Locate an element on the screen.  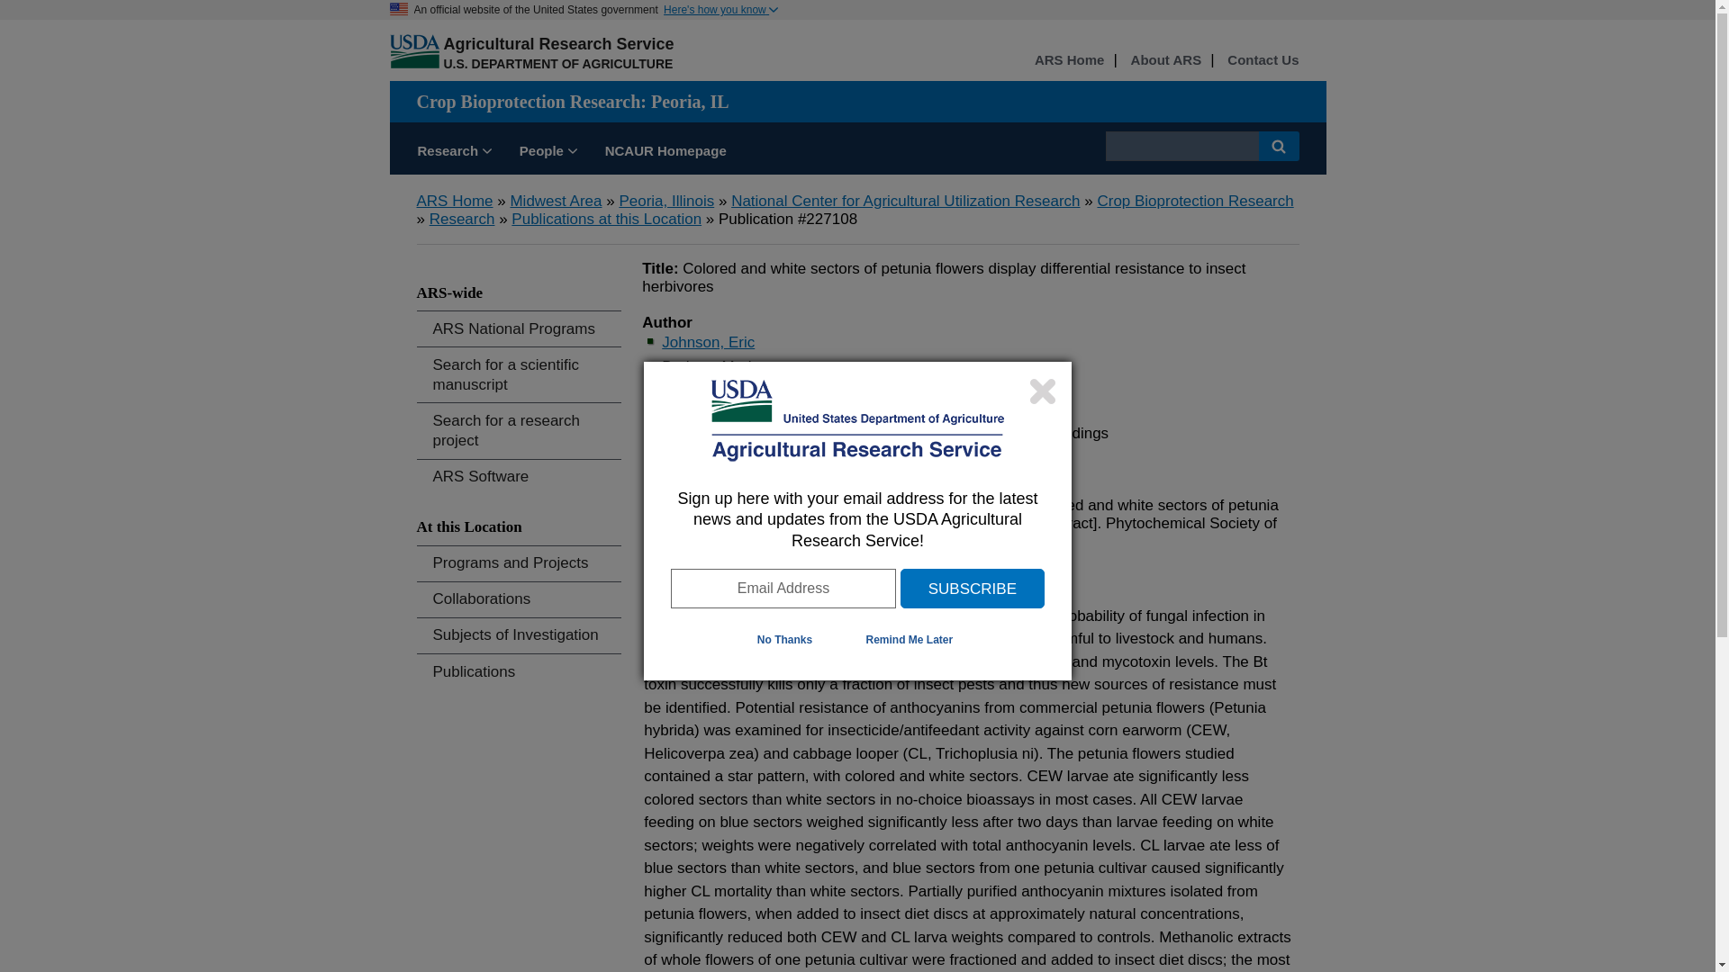
Collaborations is located at coordinates (519, 599).